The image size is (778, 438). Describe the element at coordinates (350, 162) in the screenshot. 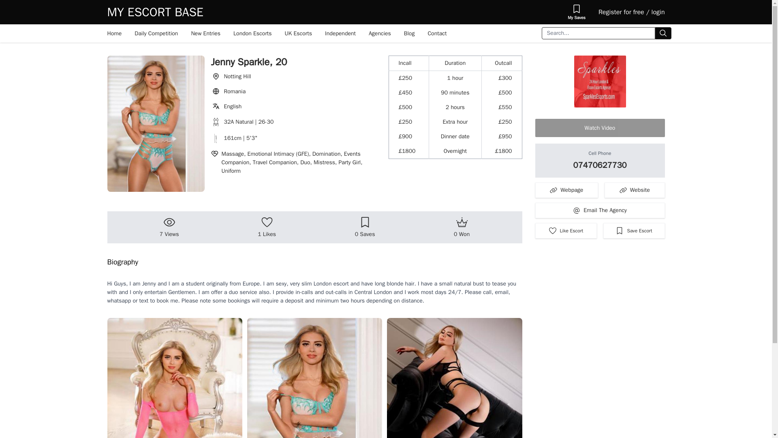

I see `Party Girl` at that location.